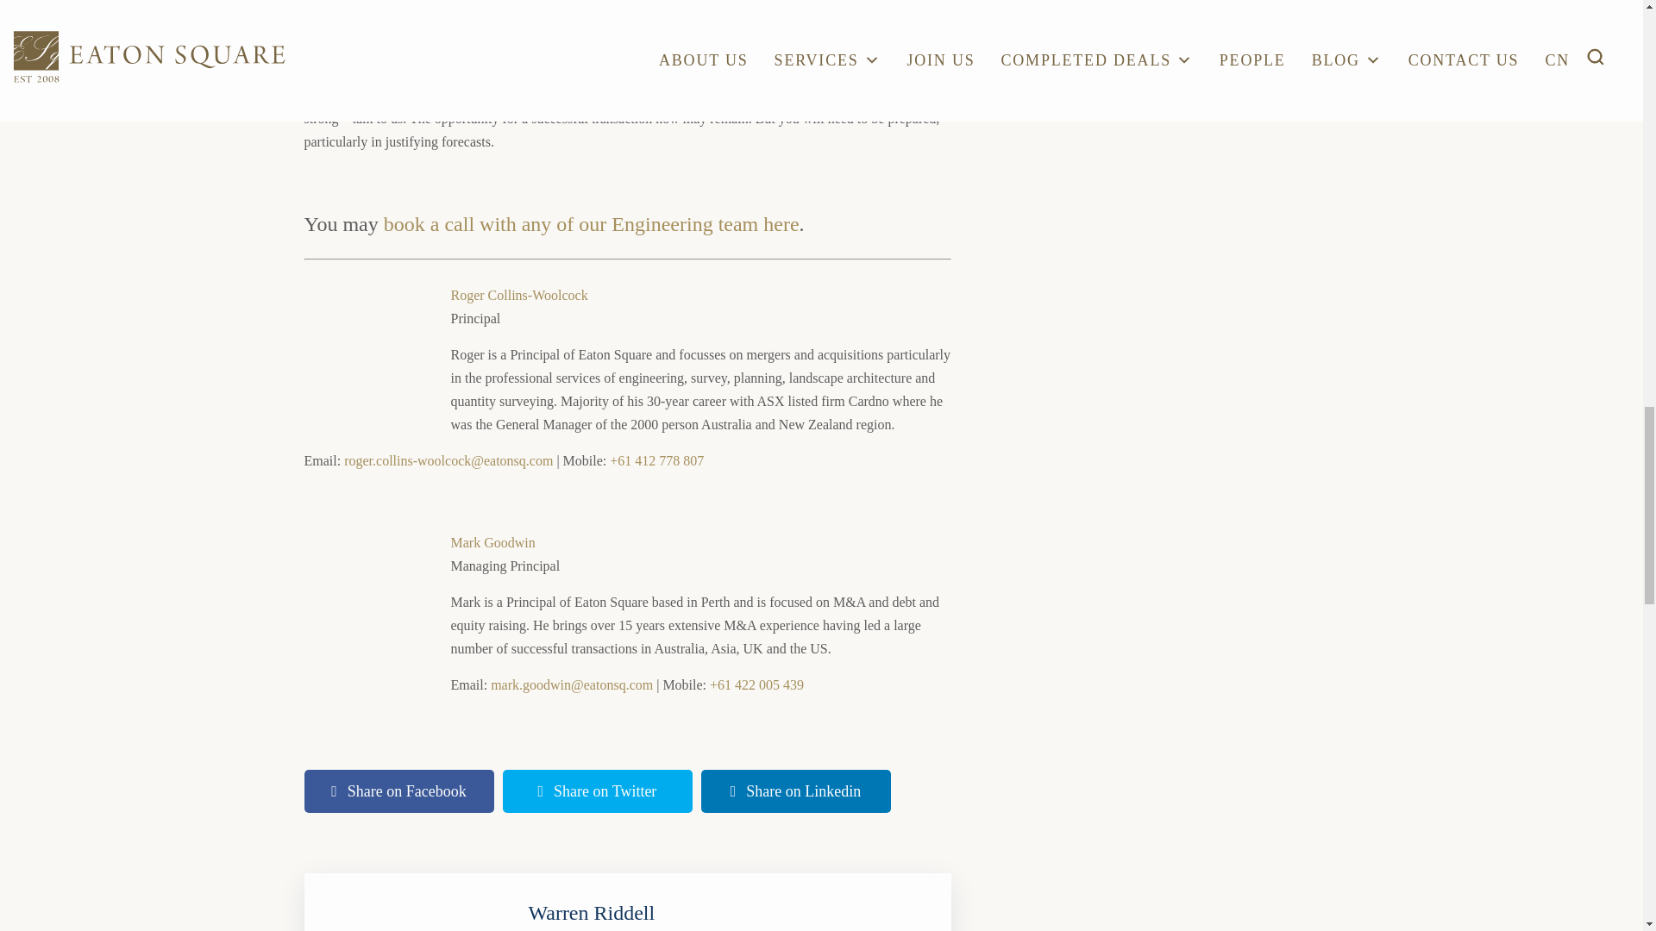 This screenshot has height=931, width=1656. Describe the element at coordinates (398, 791) in the screenshot. I see `Share on Facebook` at that location.